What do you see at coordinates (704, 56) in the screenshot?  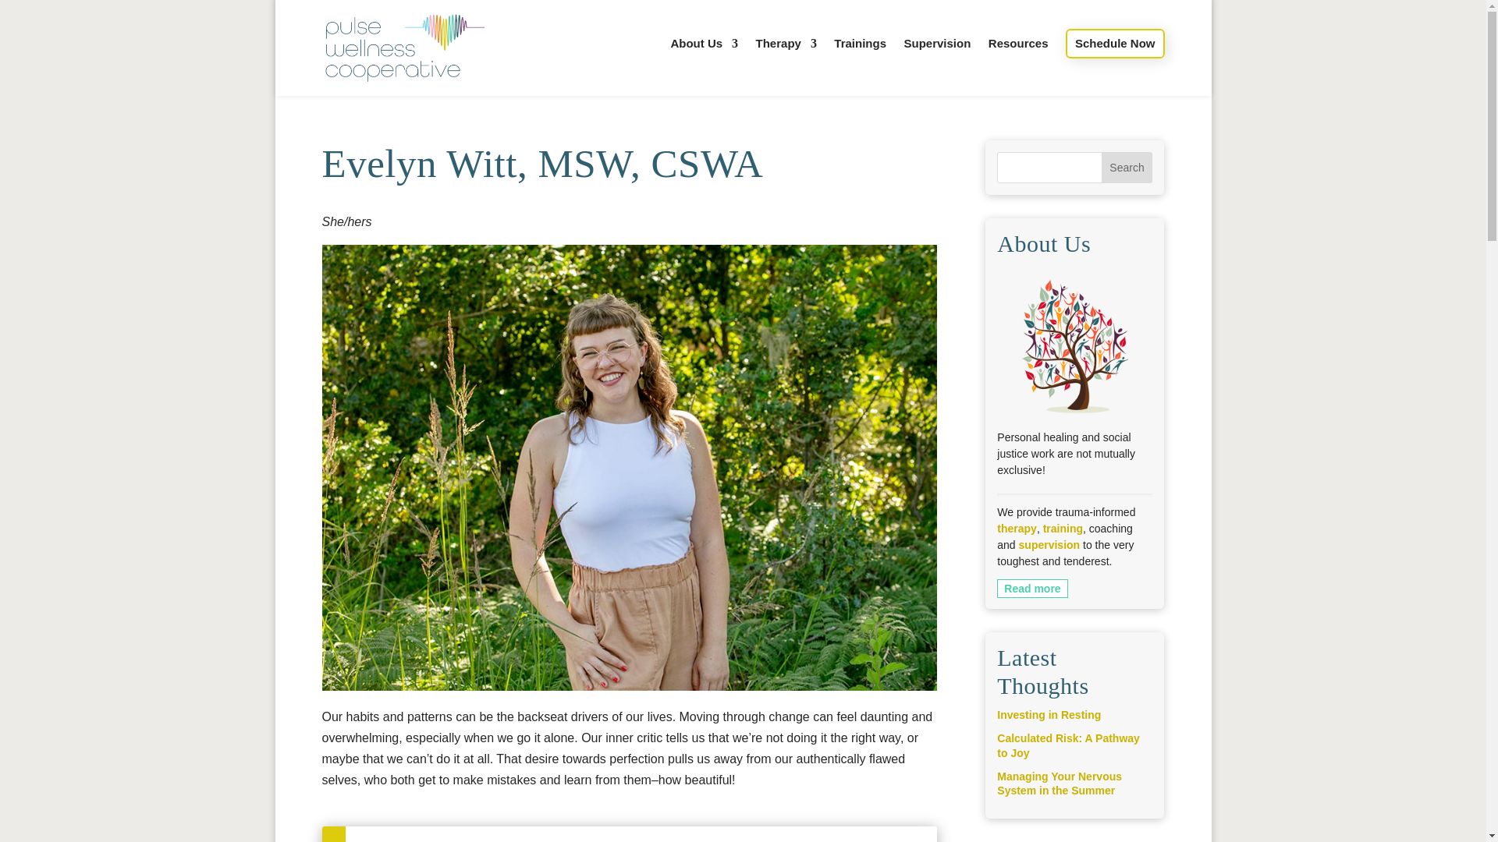 I see `About Us` at bounding box center [704, 56].